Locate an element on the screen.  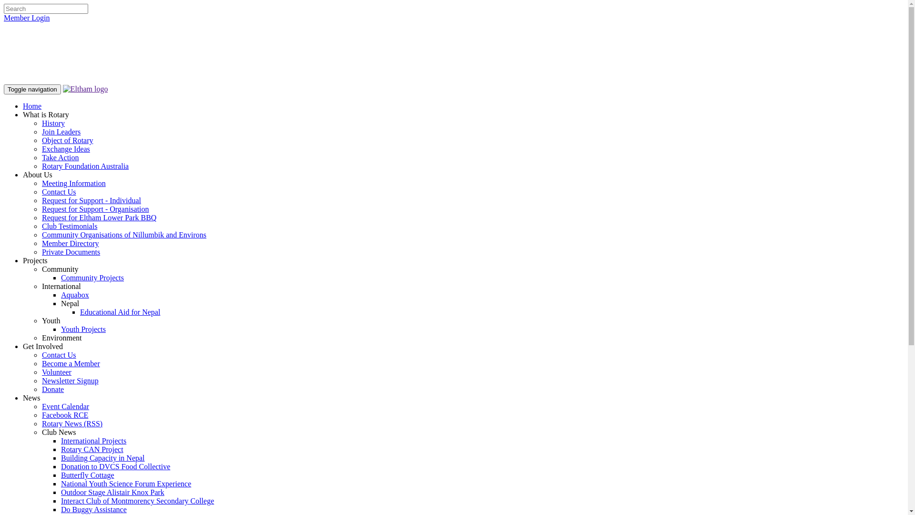
Aquabox is located at coordinates (75, 295).